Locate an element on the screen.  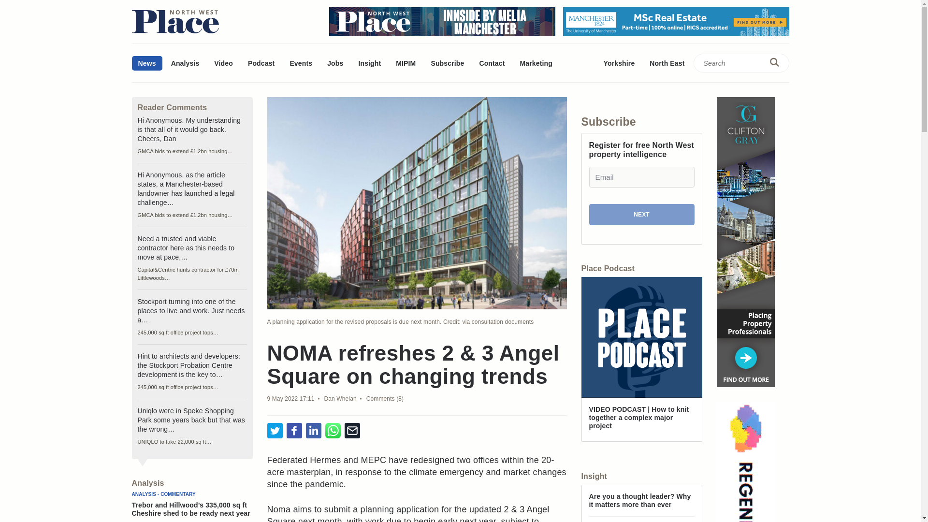
Events is located at coordinates (301, 63).